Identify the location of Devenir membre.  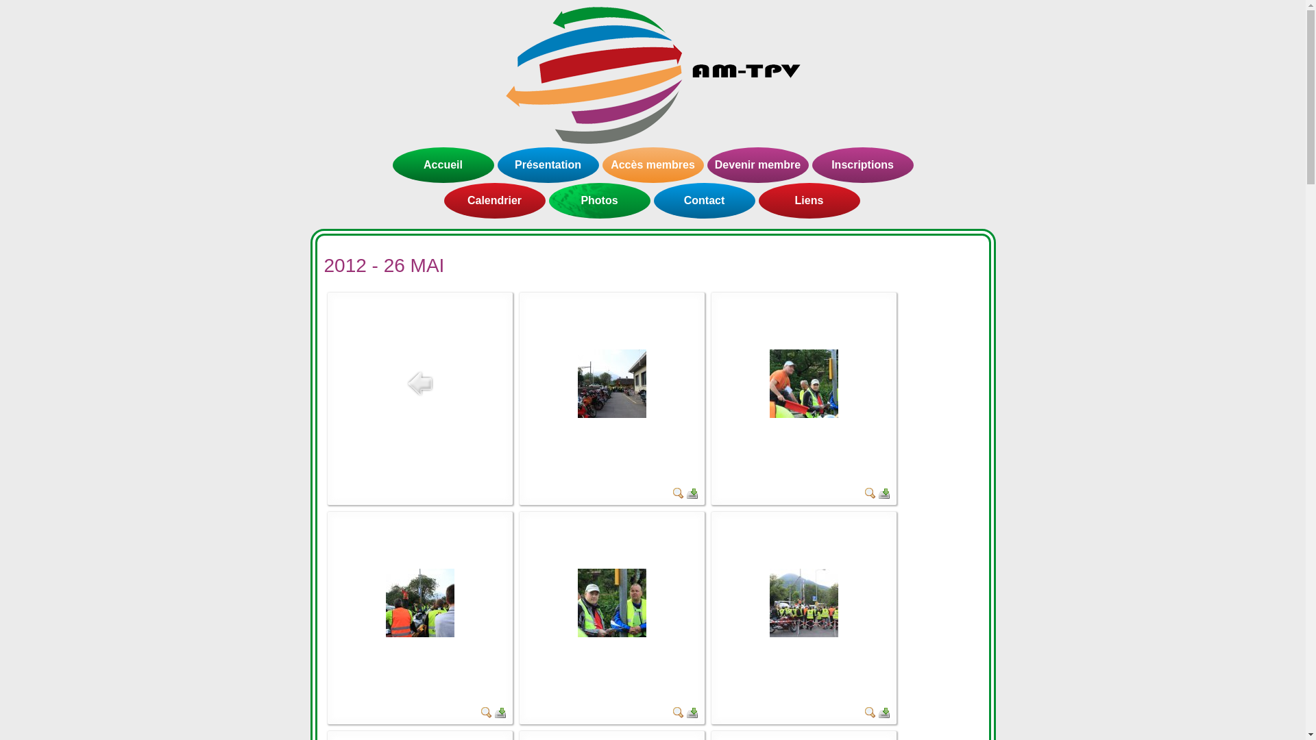
(758, 165).